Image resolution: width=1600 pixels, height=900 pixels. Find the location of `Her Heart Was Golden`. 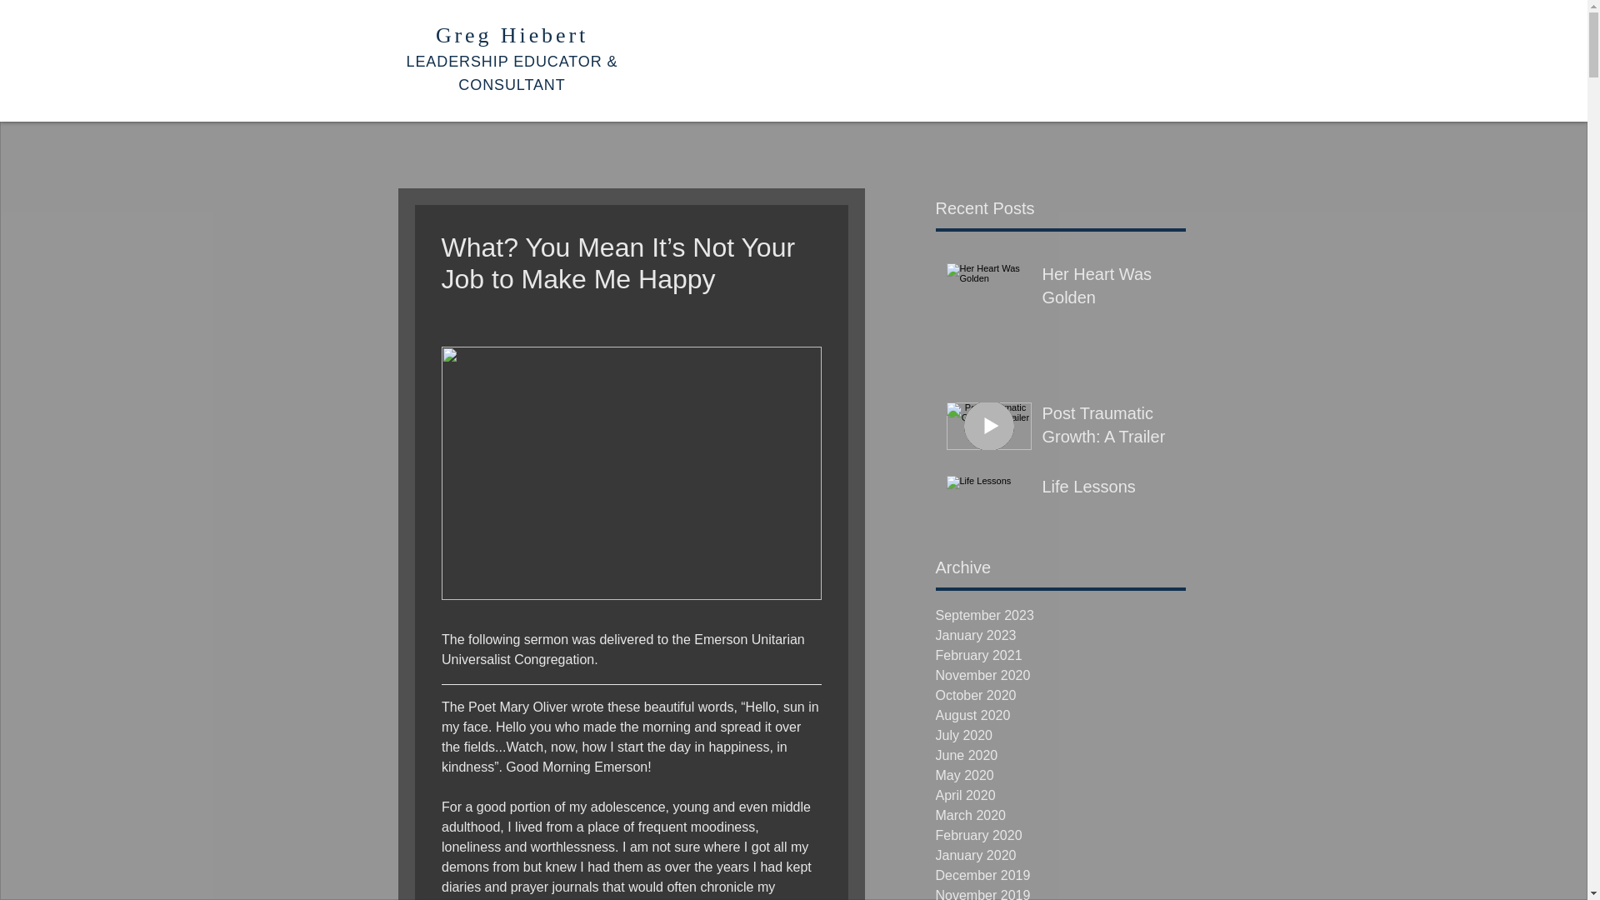

Her Heart Was Golden is located at coordinates (1107, 289).